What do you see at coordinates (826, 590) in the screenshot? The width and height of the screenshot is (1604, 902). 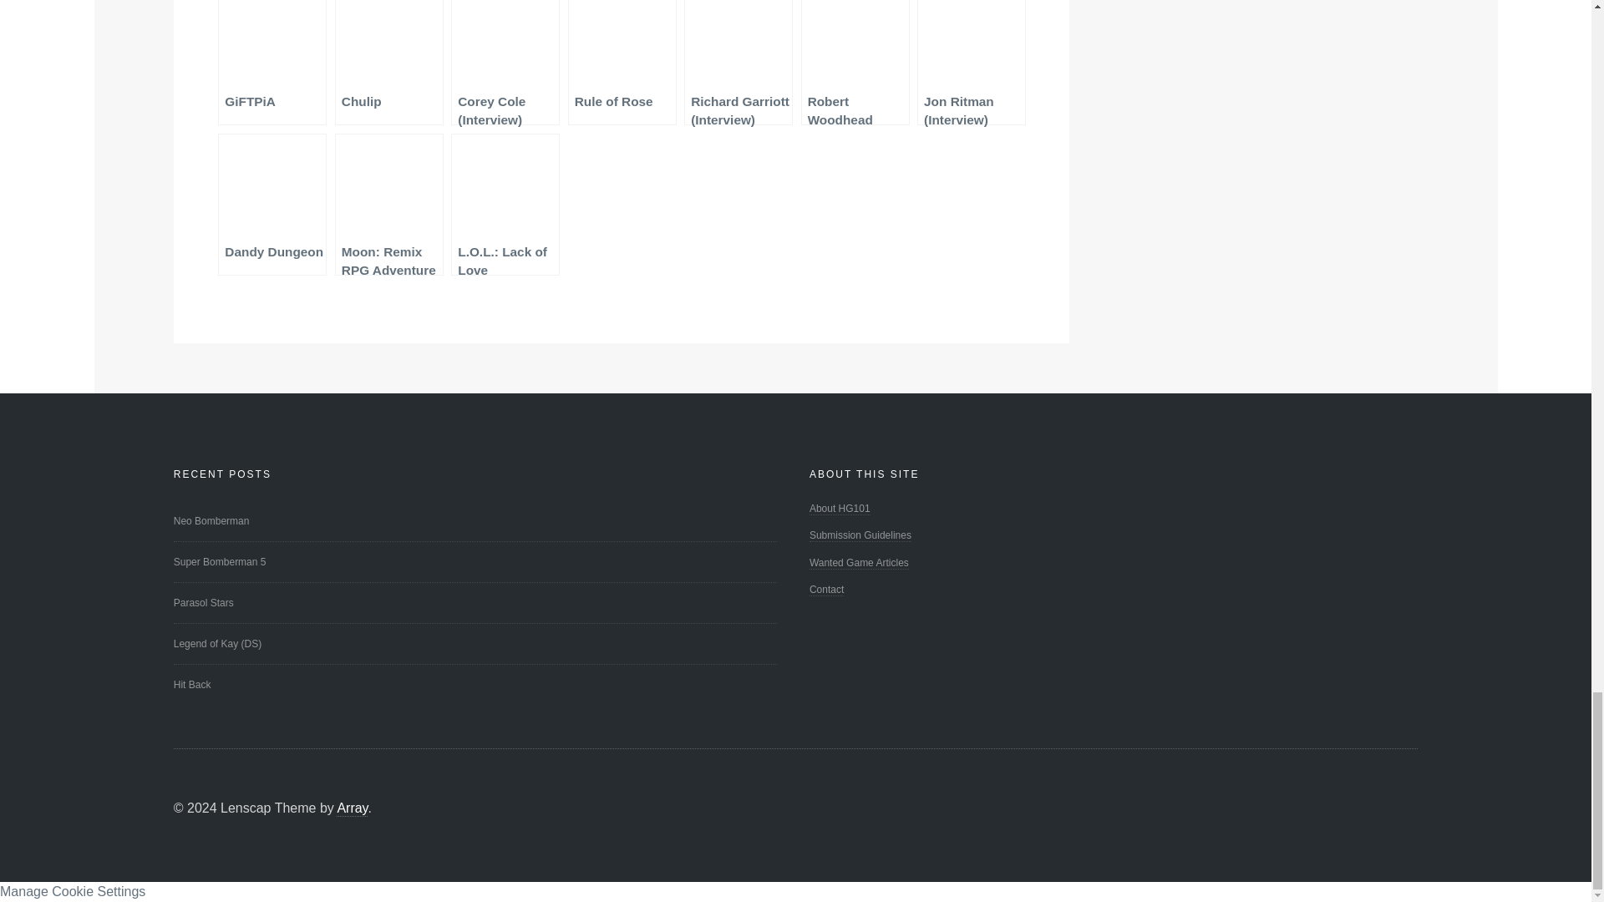 I see `Contact` at bounding box center [826, 590].